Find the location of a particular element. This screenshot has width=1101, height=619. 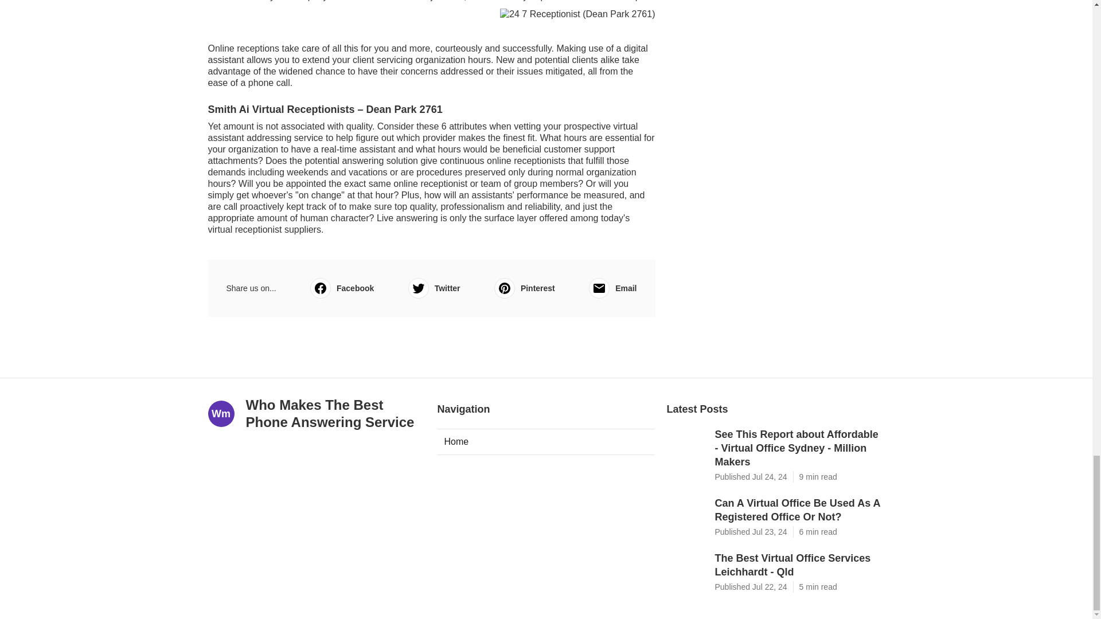

Home is located at coordinates (546, 441).